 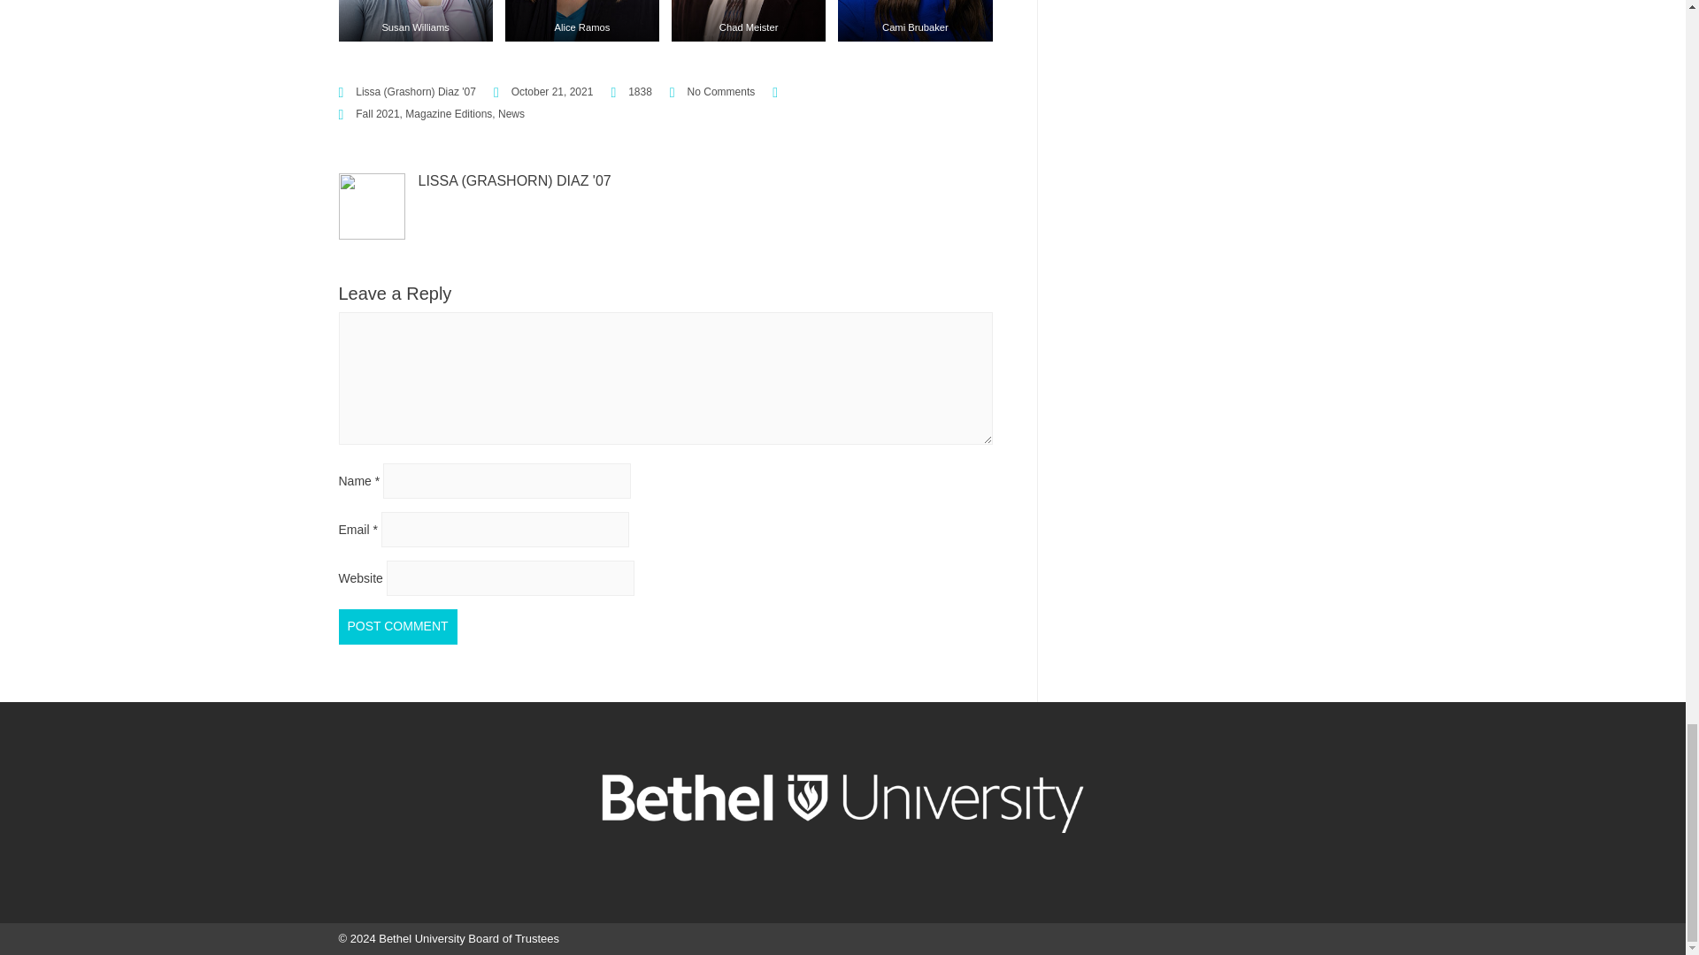 I want to click on News, so click(x=511, y=114).